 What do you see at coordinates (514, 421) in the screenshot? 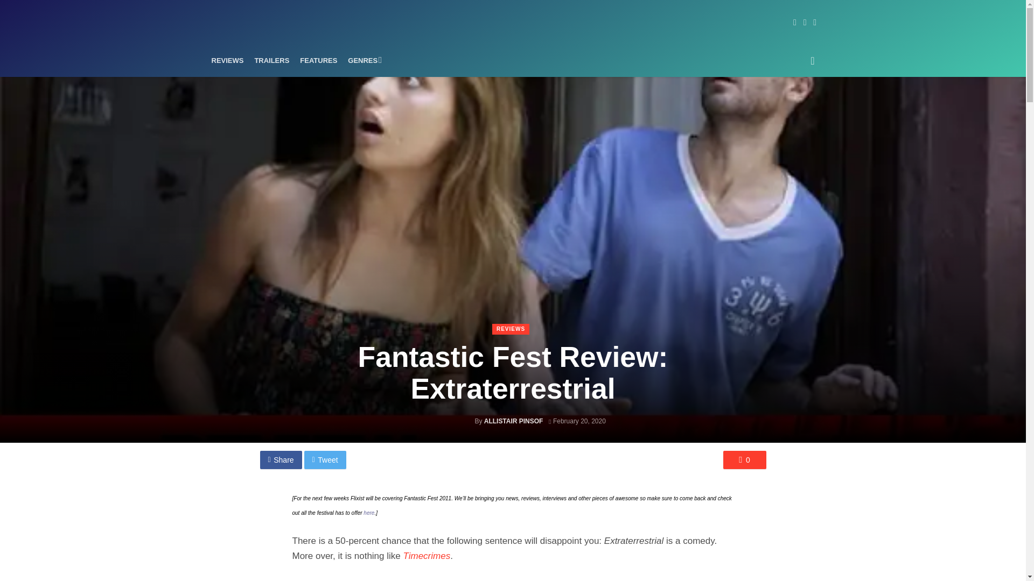
I see `Posts by Allistair Pinsof` at bounding box center [514, 421].